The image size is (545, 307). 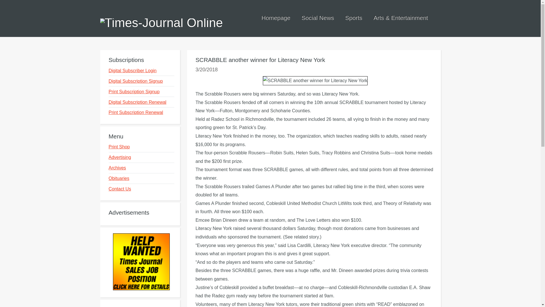 I want to click on Sports, so click(x=354, y=18).